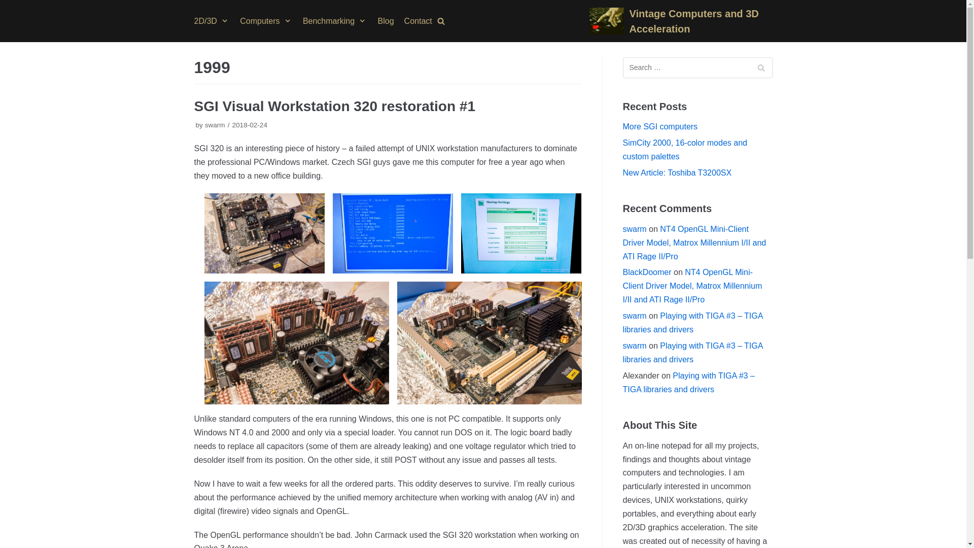 This screenshot has width=974, height=548. Describe the element at coordinates (386, 21) in the screenshot. I see `Blog` at that location.